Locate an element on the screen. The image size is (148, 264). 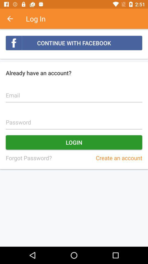
enter password is located at coordinates (74, 119).